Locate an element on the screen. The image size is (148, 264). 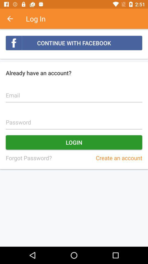
enter password is located at coordinates (74, 119).